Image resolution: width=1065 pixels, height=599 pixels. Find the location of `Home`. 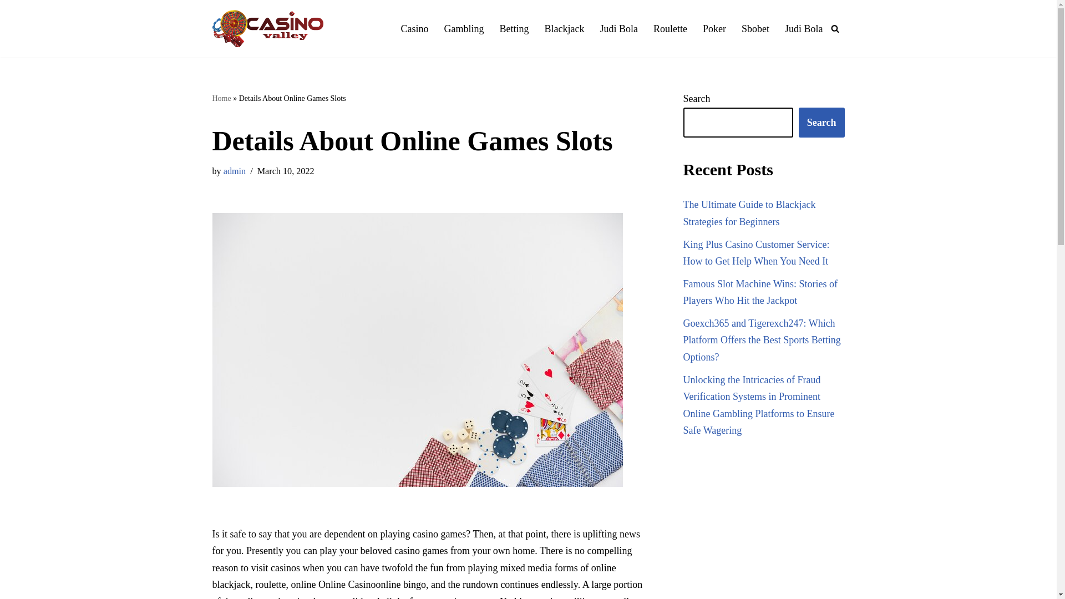

Home is located at coordinates (221, 98).